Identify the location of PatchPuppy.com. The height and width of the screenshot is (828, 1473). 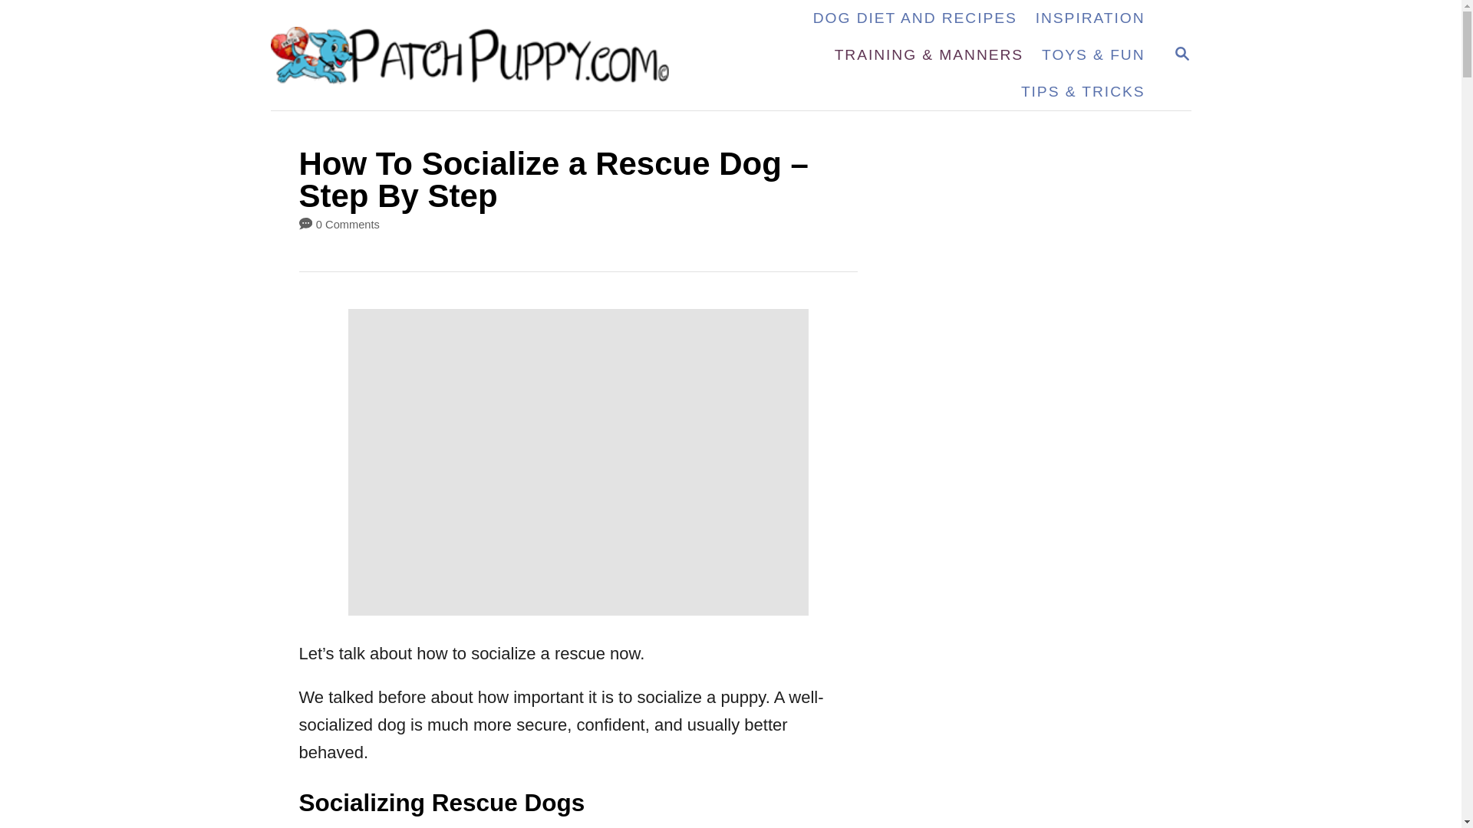
(1091, 18).